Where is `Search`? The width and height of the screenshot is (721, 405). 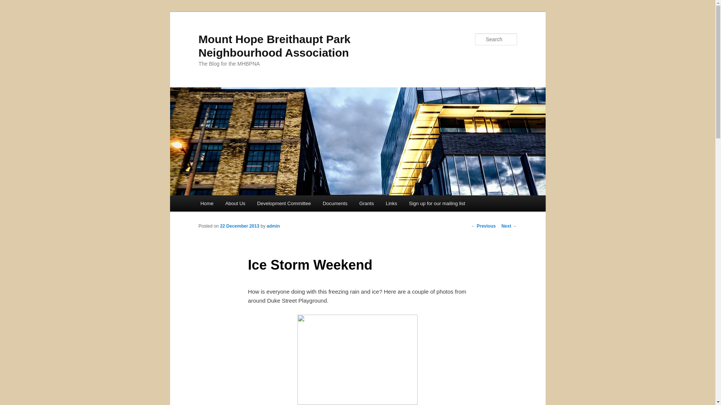
Search is located at coordinates (12, 4).